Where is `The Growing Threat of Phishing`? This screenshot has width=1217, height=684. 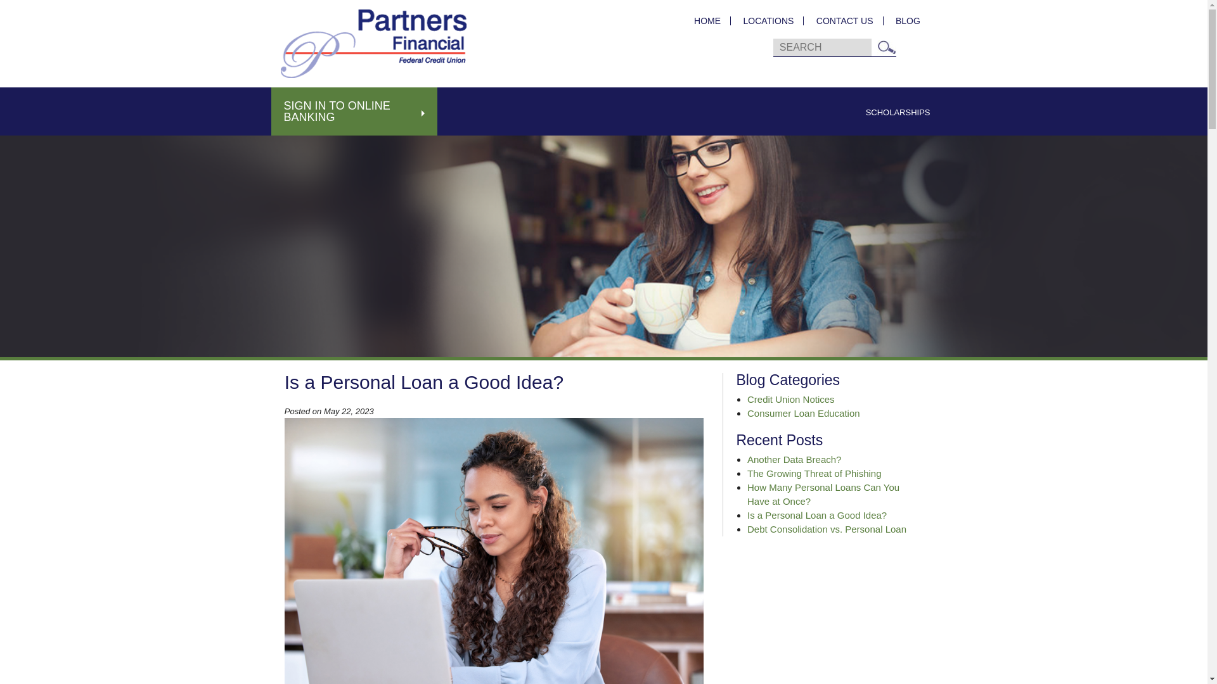 The Growing Threat of Phishing is located at coordinates (814, 473).